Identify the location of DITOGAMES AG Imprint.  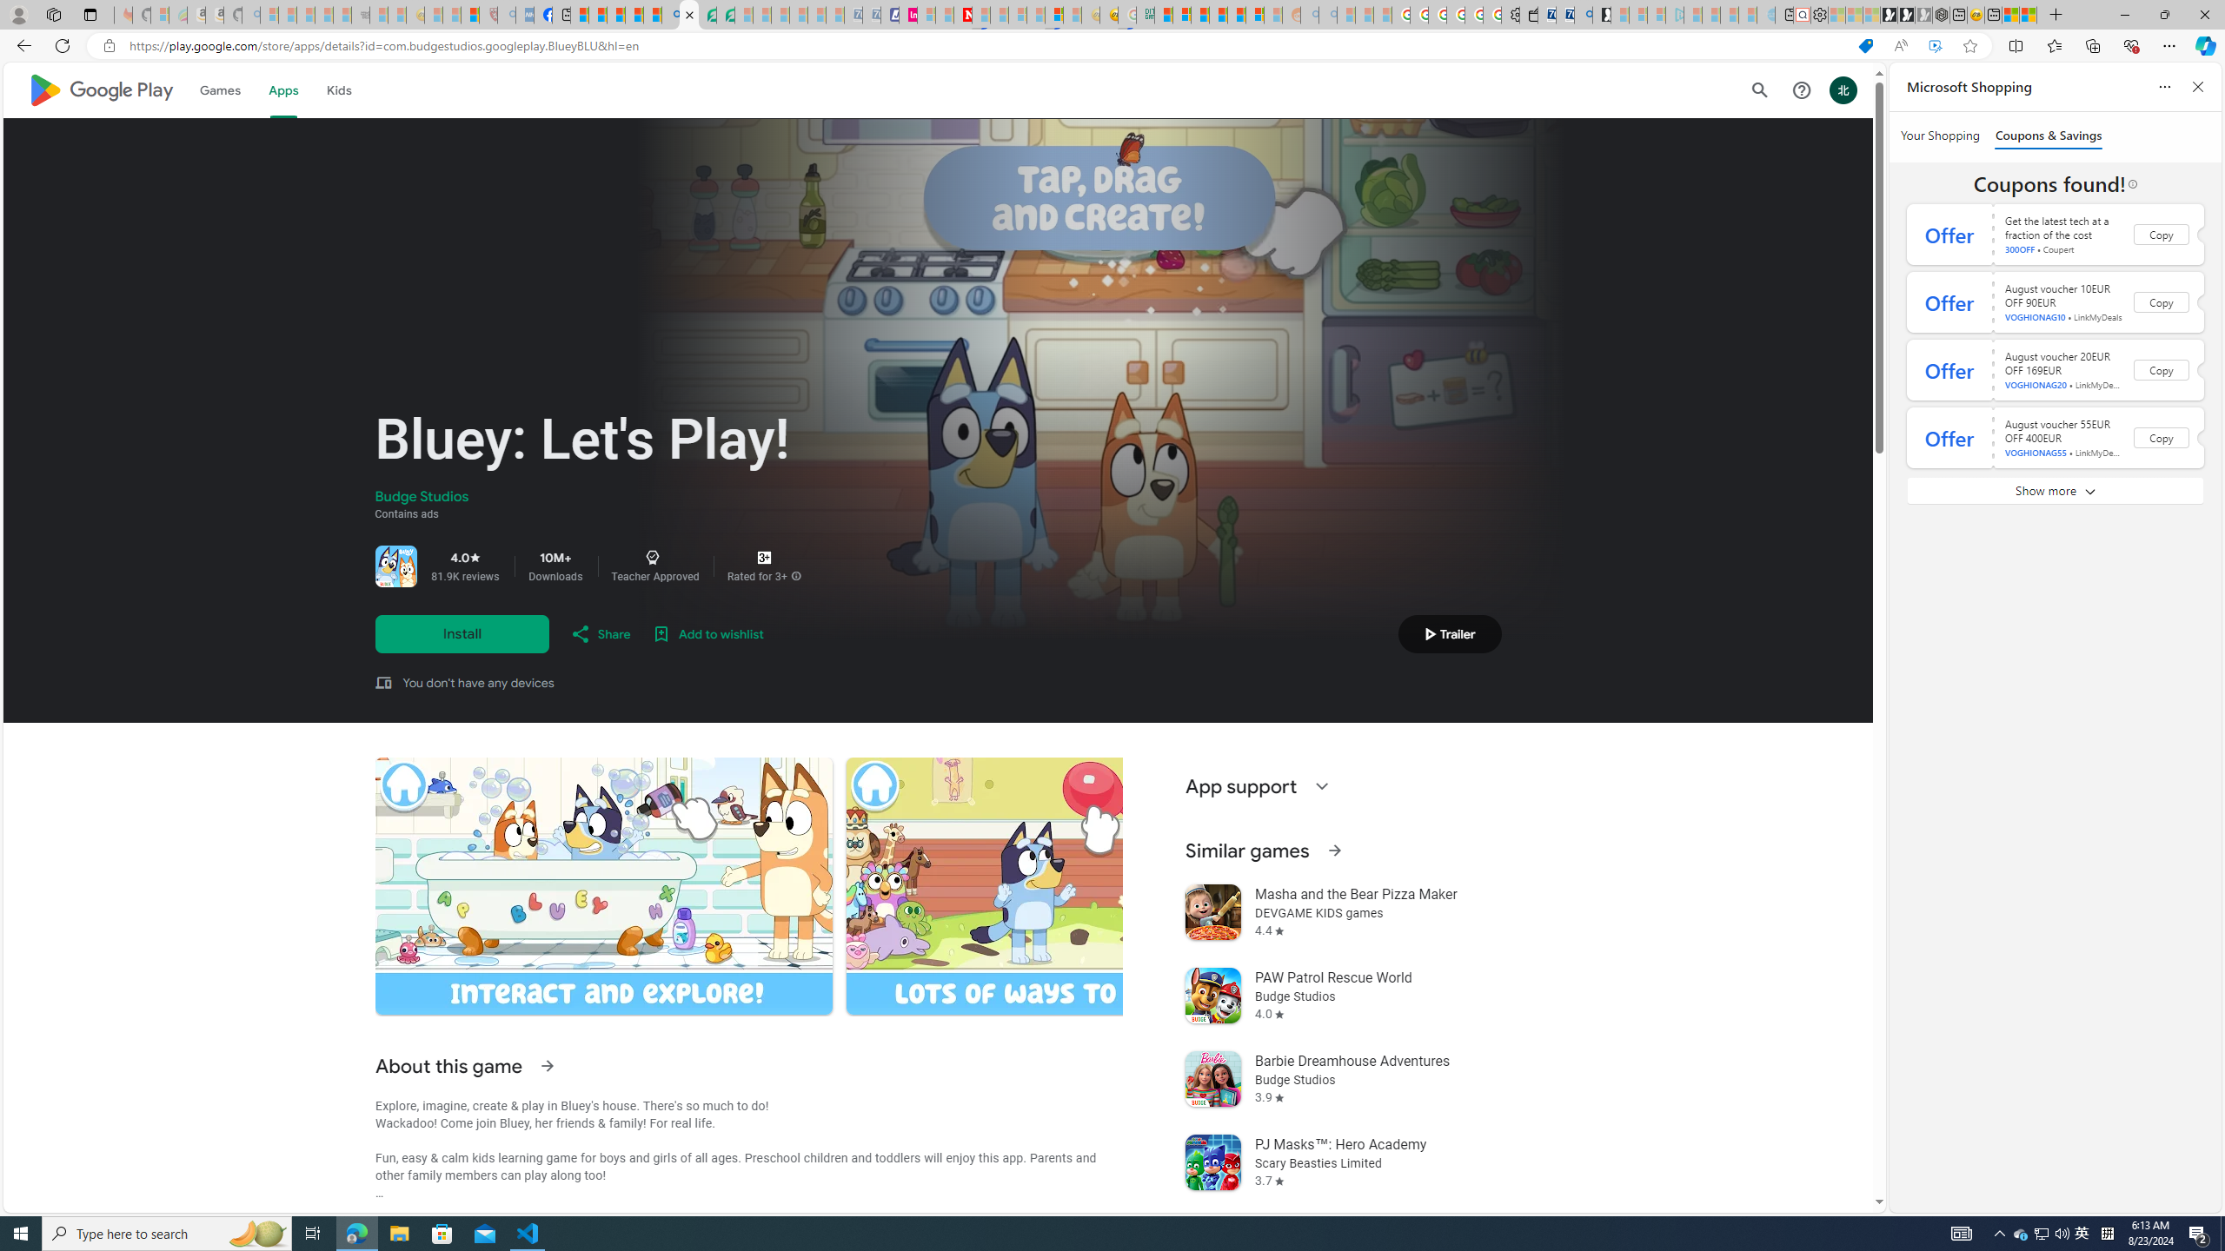
(1144, 15).